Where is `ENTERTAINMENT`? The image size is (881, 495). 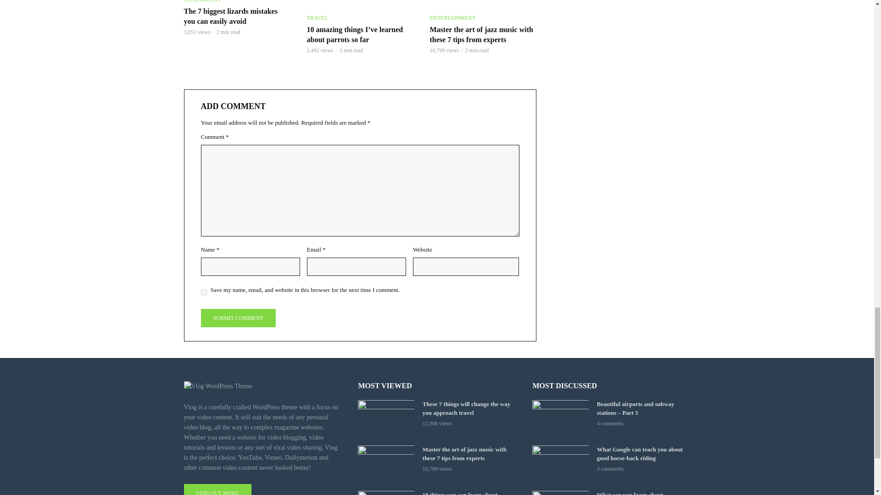 ENTERTAINMENT is located at coordinates (452, 17).